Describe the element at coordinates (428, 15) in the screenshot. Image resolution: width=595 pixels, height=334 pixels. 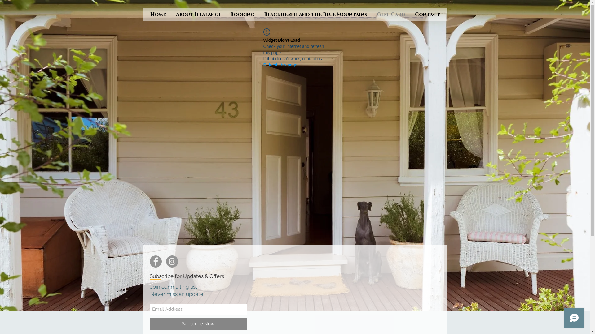
I see `Contact` at that location.